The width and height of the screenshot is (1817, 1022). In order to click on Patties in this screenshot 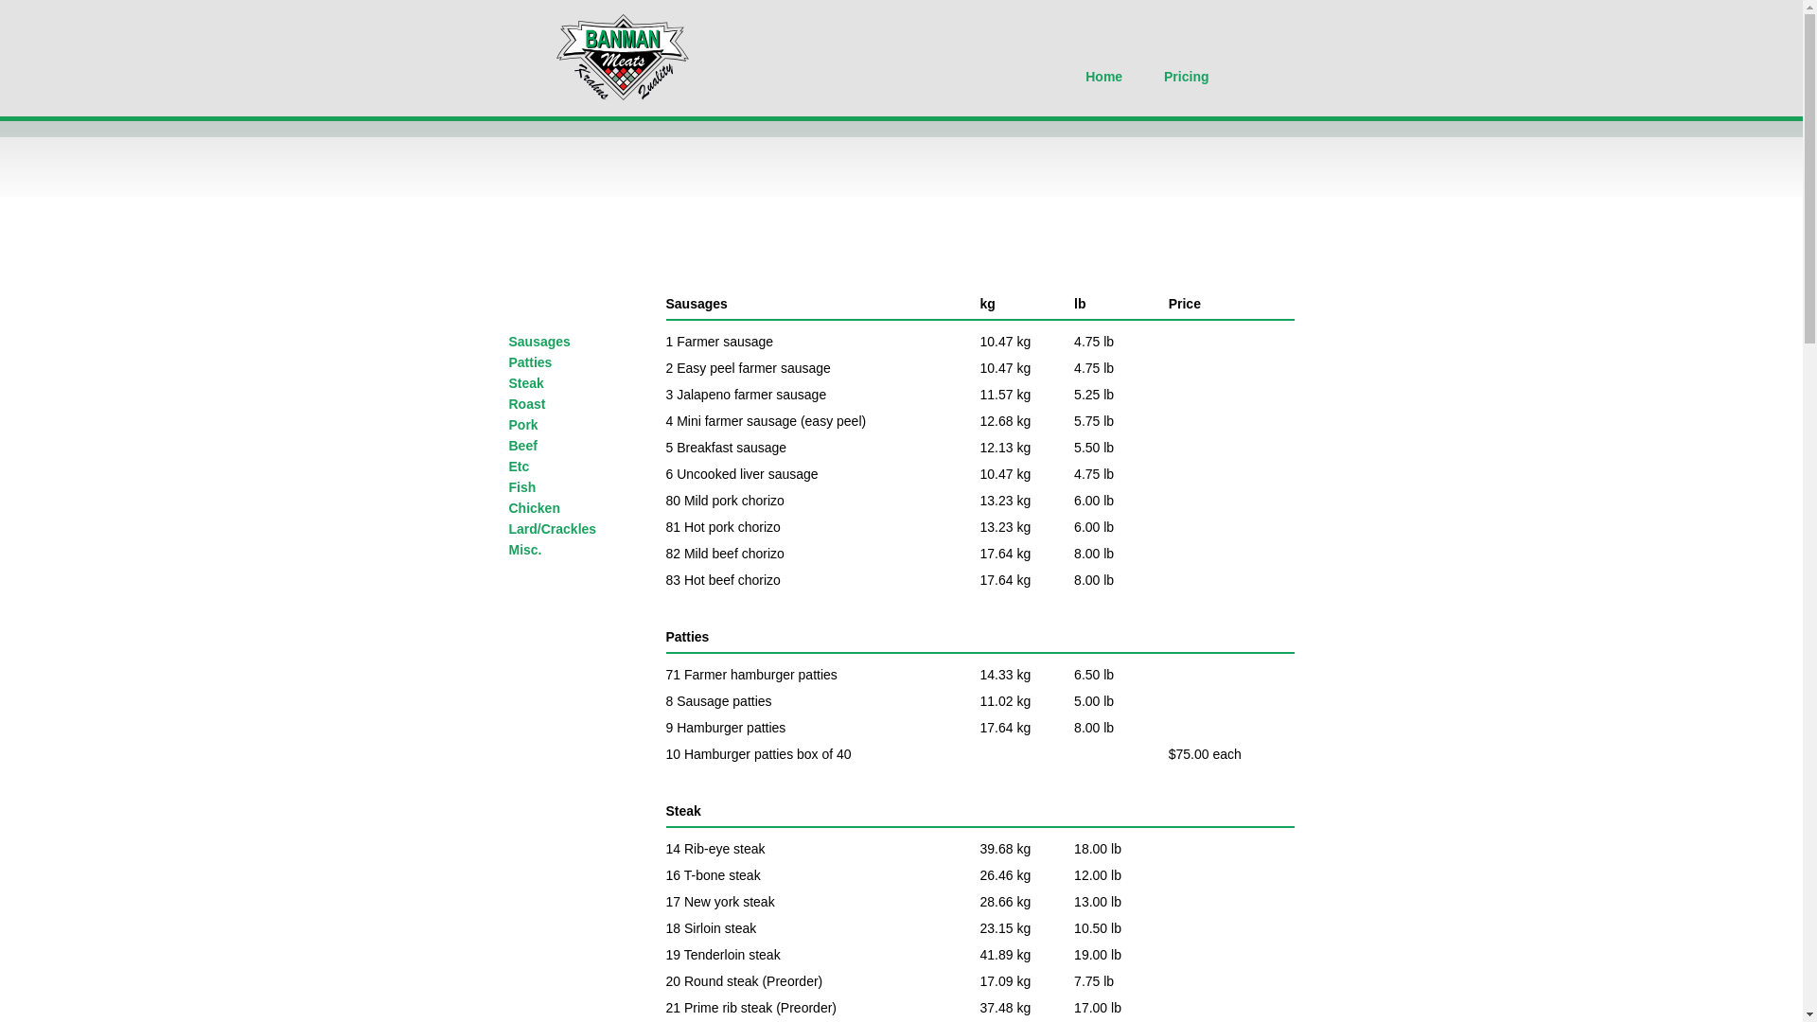, I will do `click(531, 362)`.